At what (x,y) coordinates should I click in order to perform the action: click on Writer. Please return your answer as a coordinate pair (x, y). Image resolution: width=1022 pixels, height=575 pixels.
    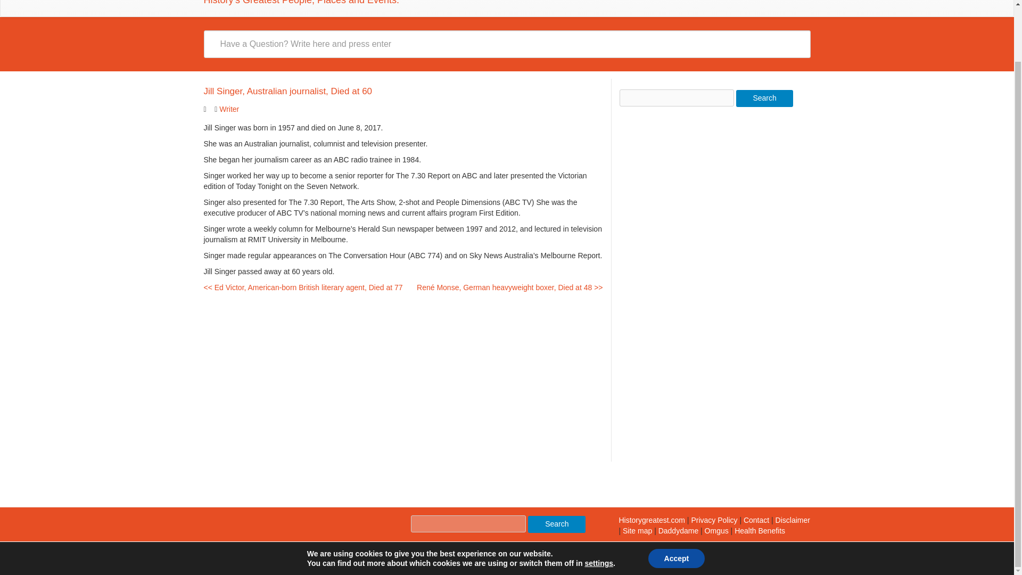
    Looking at the image, I should click on (229, 109).